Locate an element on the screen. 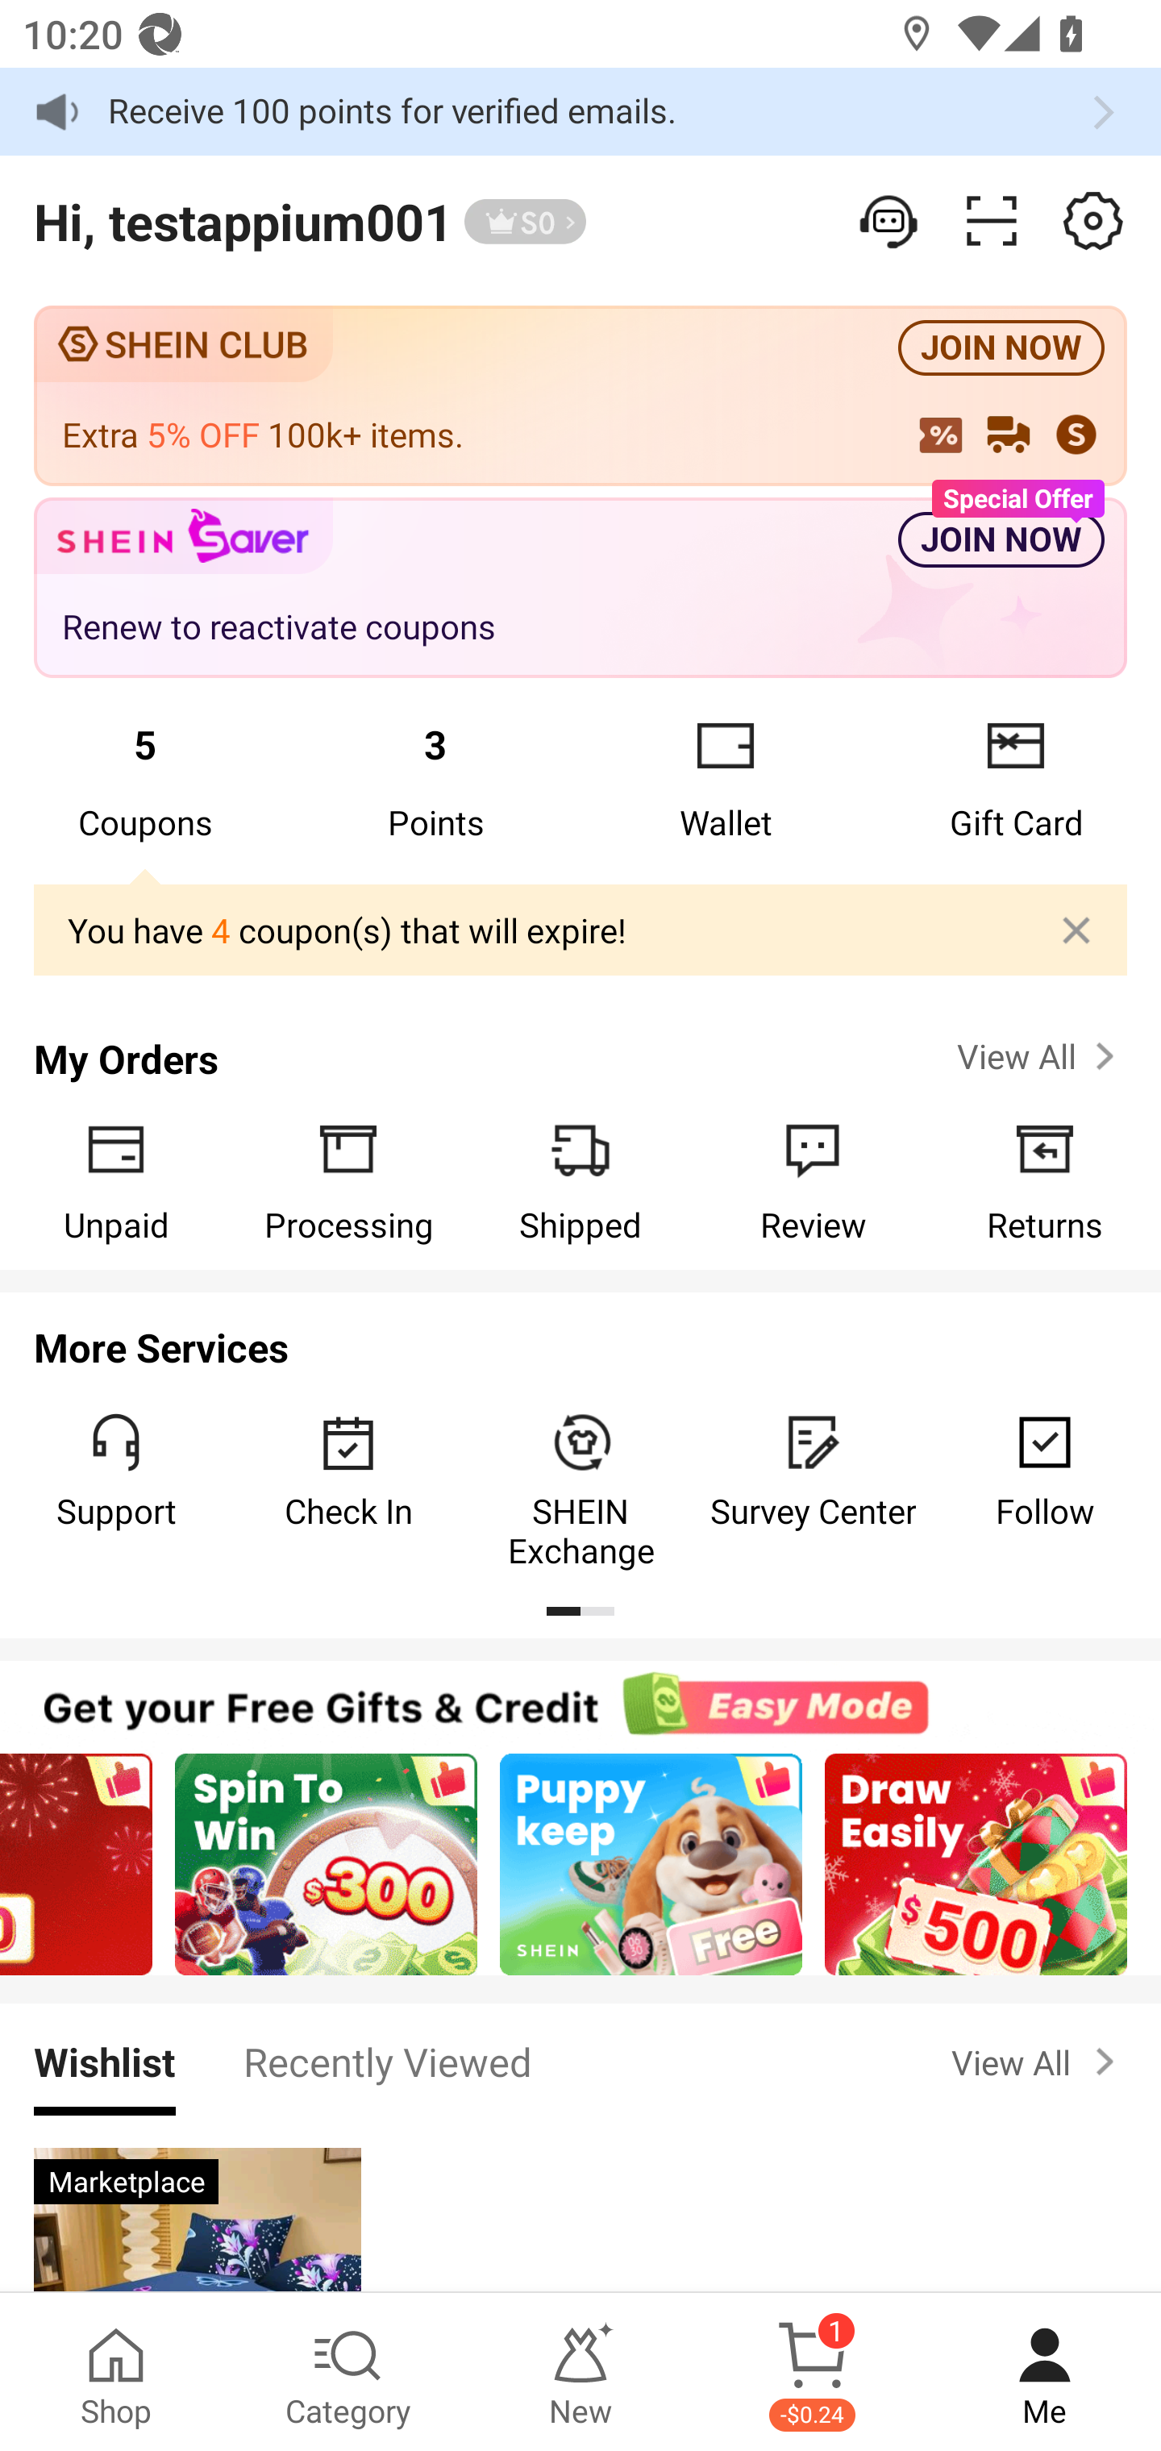 The image size is (1161, 2451). Unpaid is located at coordinates (116, 1180).